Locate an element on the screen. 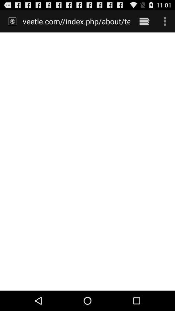  turn off the item at the top is located at coordinates (76, 21).